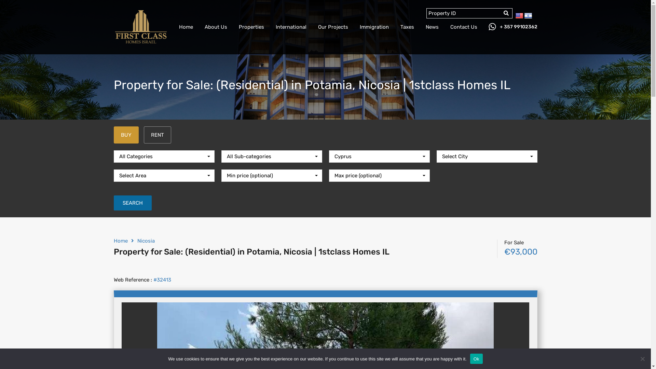  What do you see at coordinates (463, 27) in the screenshot?
I see `Contact Us` at bounding box center [463, 27].